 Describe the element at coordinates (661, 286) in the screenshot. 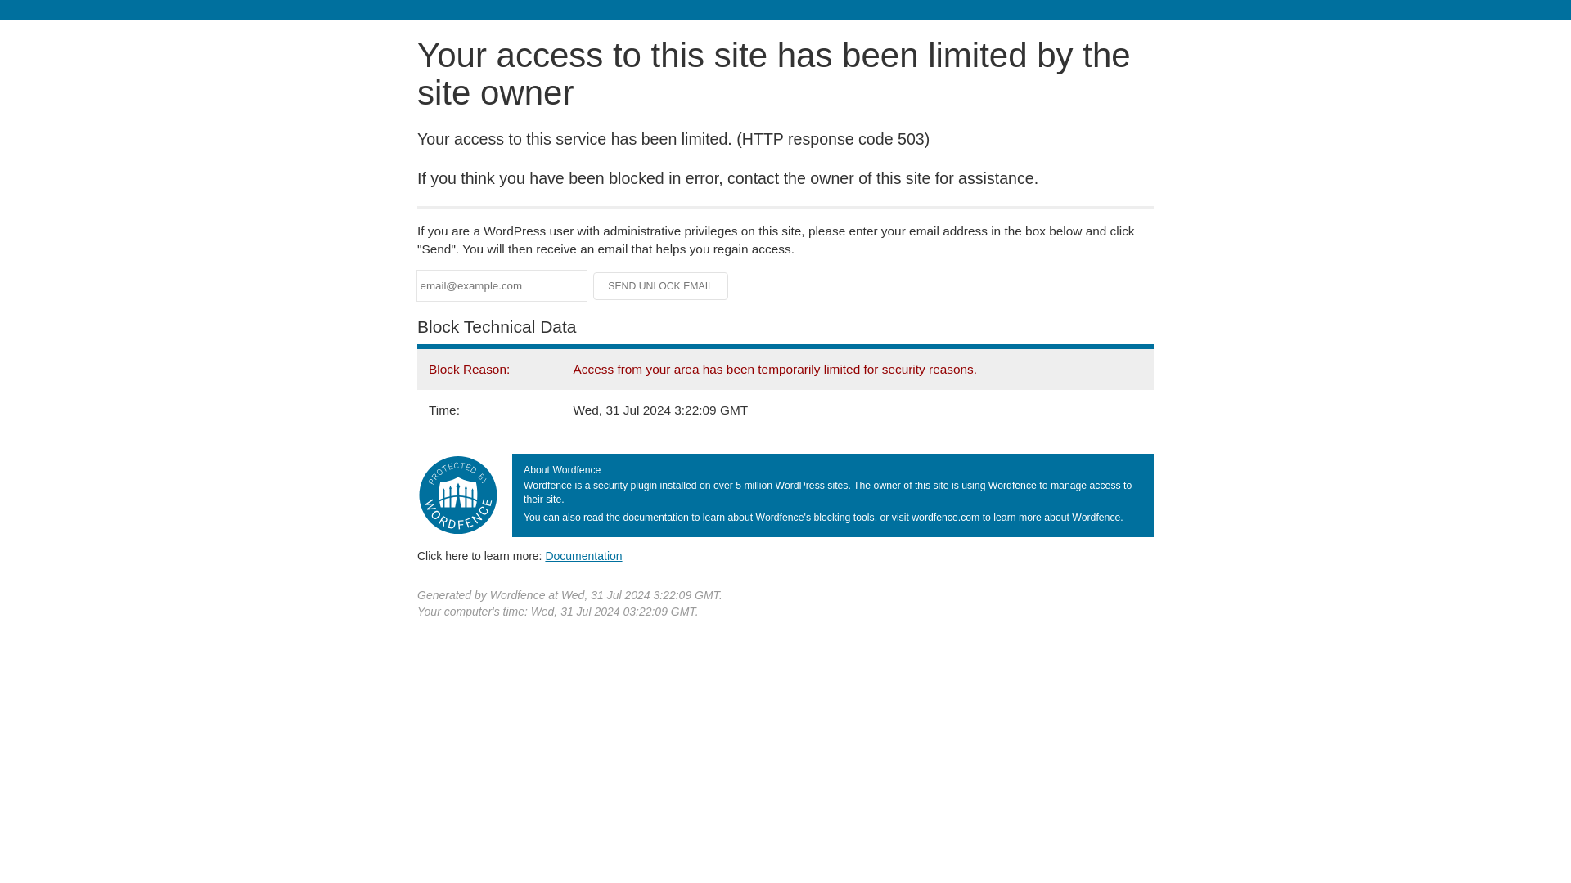

I see `Send Unlock Email` at that location.